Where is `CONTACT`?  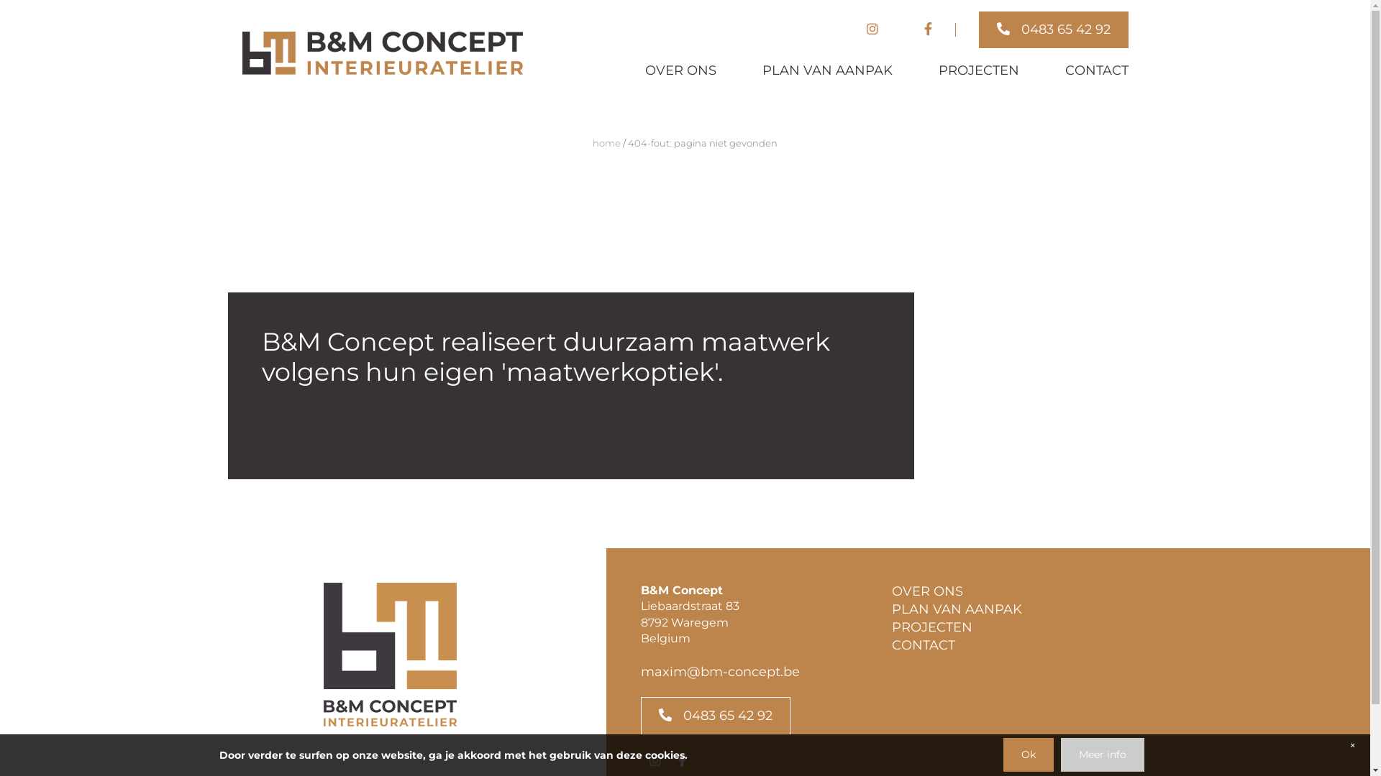
CONTACT is located at coordinates (1096, 70).